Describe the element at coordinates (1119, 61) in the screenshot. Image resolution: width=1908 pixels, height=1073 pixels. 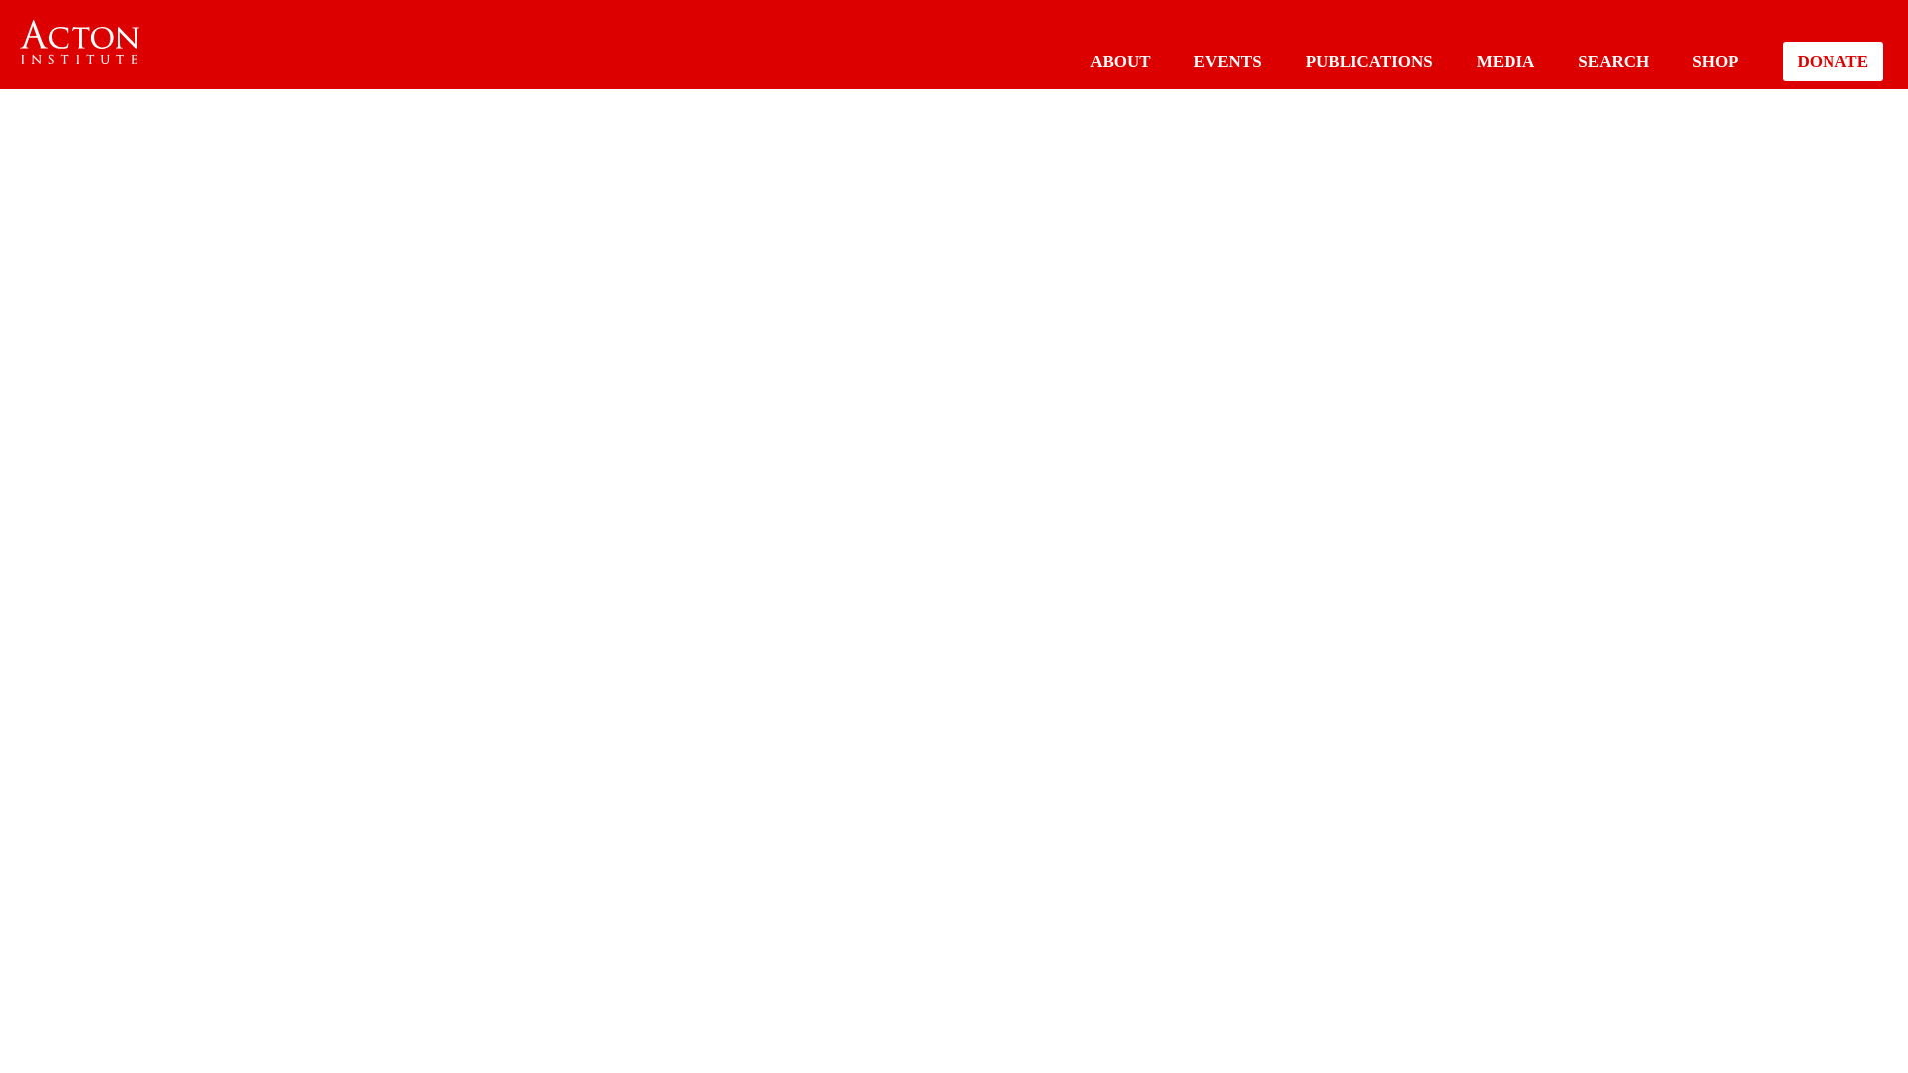
I see `ABOUT` at that location.